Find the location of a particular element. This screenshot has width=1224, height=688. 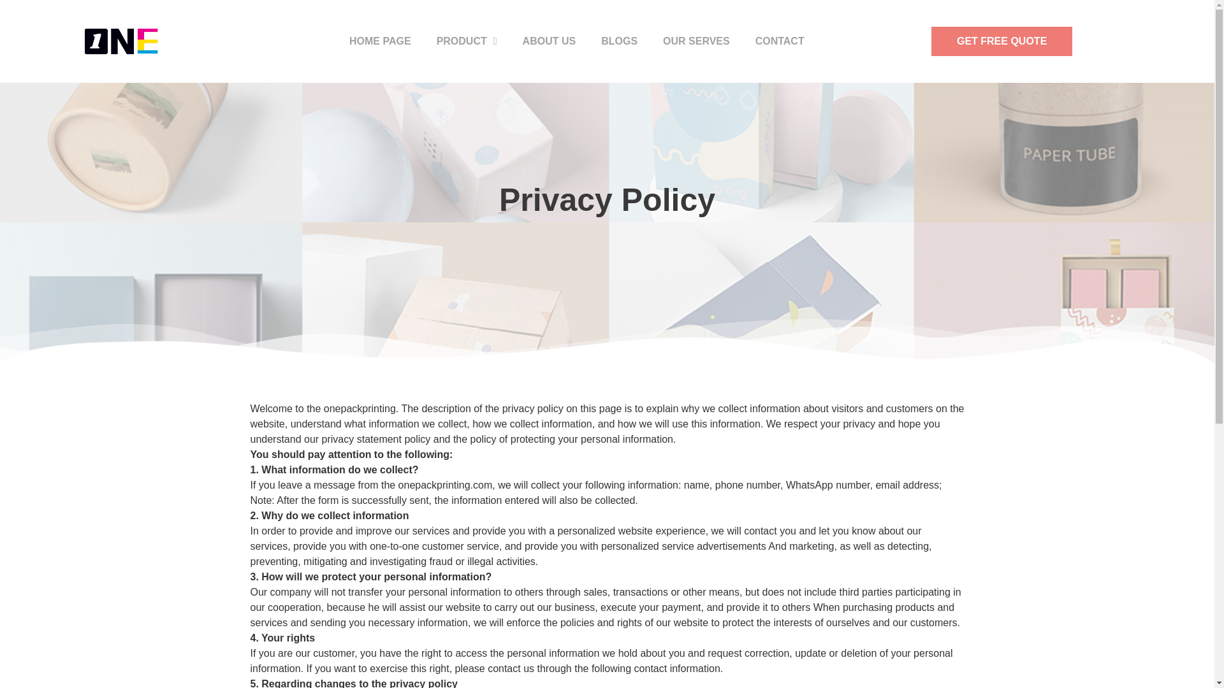

ABOUT US is located at coordinates (550, 41).